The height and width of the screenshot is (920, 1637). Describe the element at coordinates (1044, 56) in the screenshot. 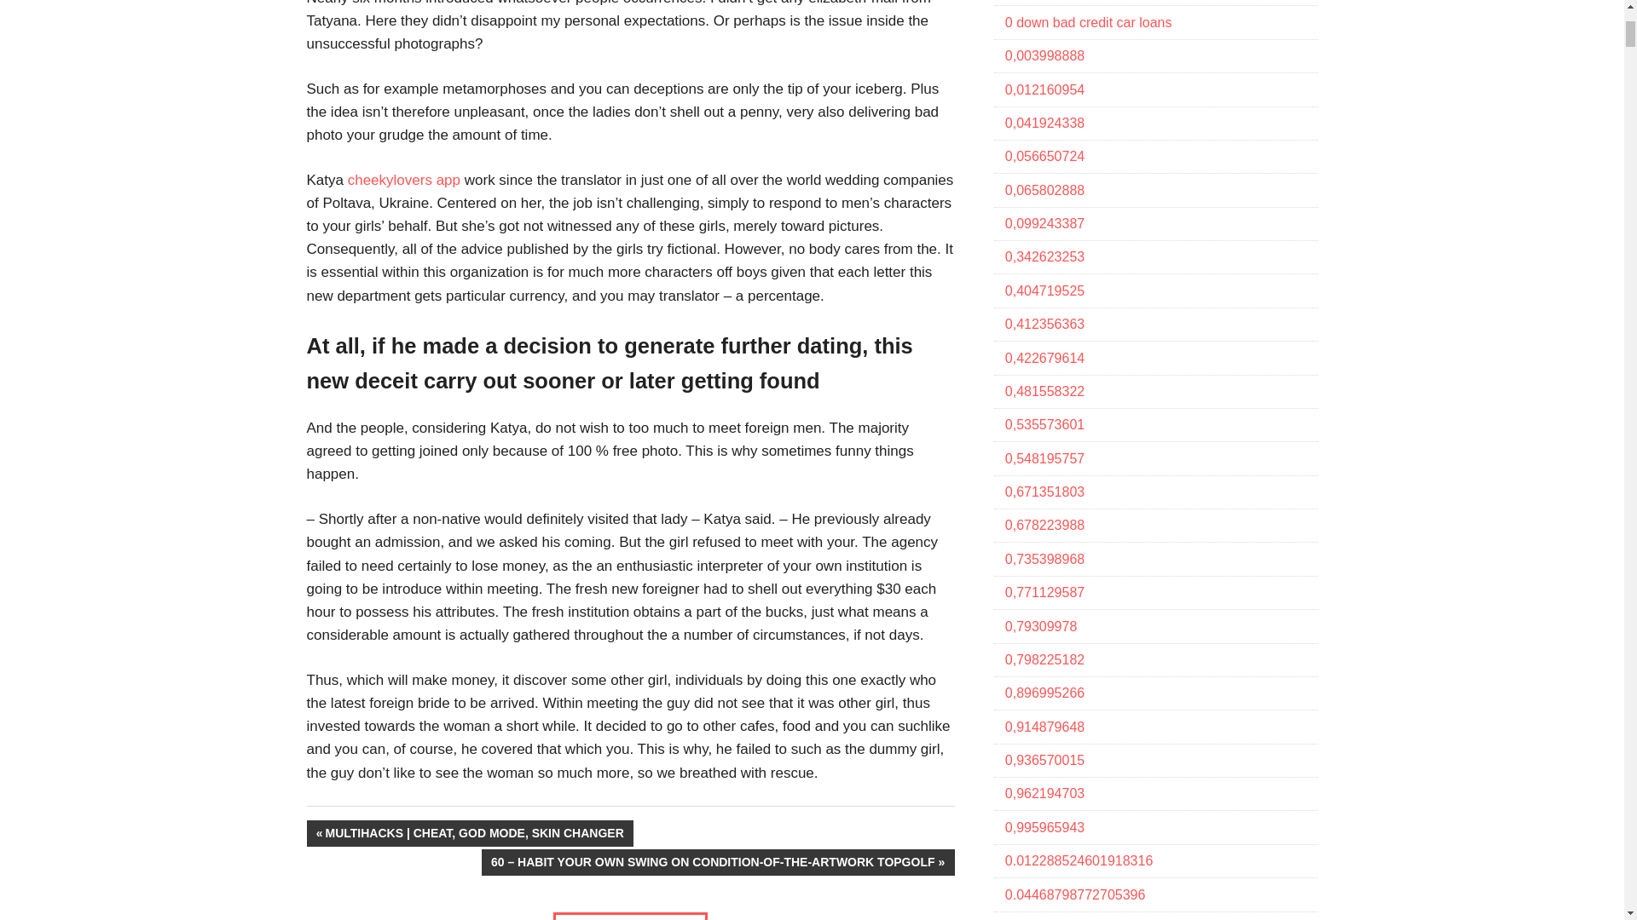

I see `0,003998888` at that location.